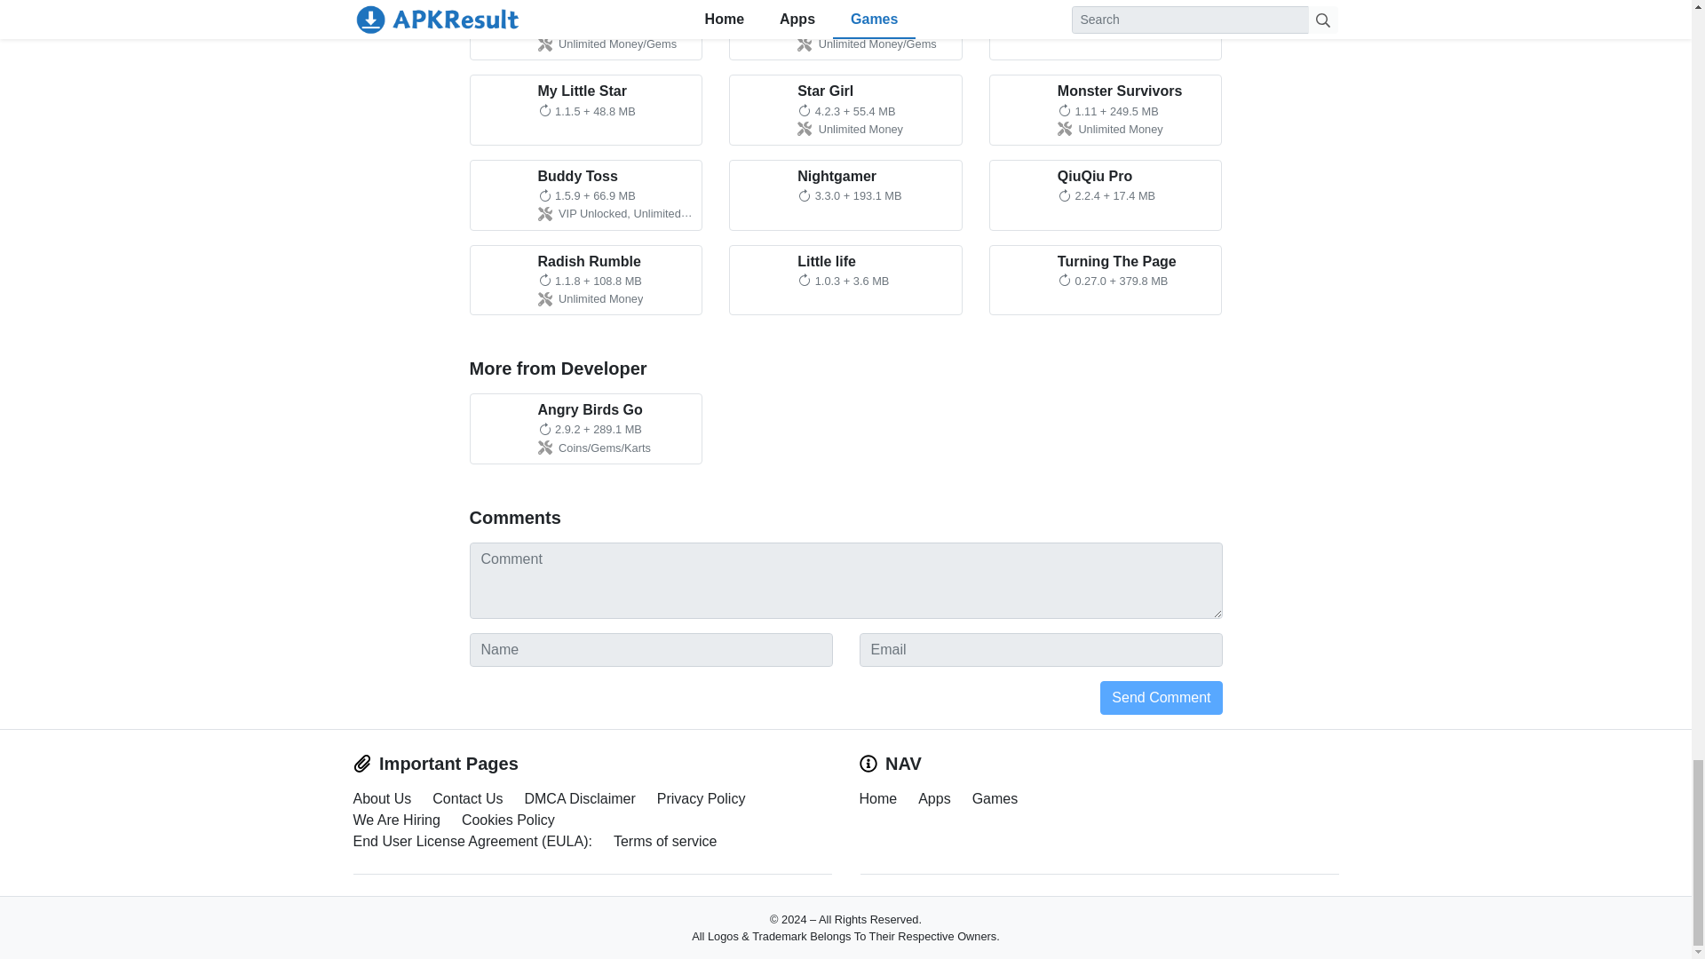 This screenshot has height=959, width=1705. What do you see at coordinates (845, 281) in the screenshot?
I see `Array` at bounding box center [845, 281].